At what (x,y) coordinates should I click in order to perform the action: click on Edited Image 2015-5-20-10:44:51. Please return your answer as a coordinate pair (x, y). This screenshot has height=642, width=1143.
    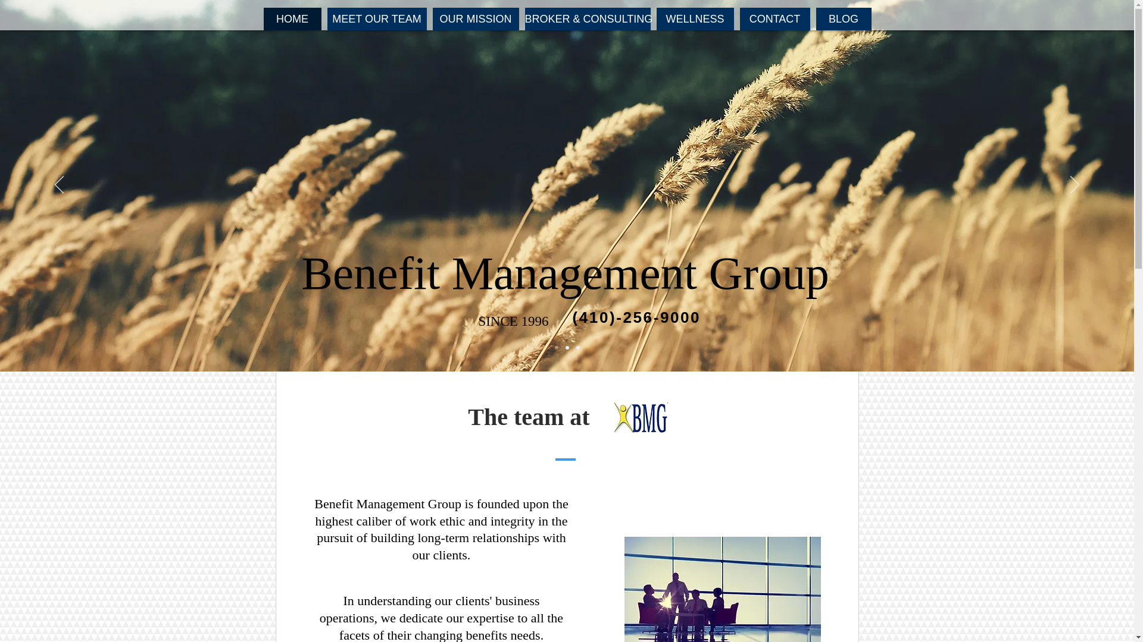
    Looking at the image, I should click on (641, 416).